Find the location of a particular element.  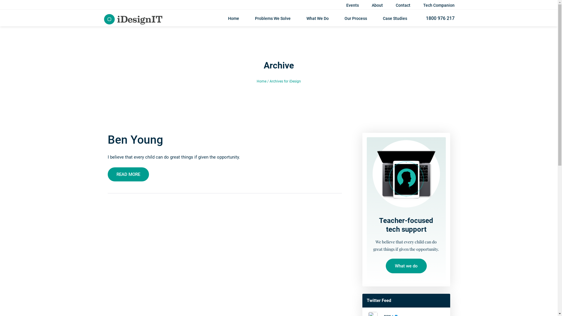

1800 976 217 is located at coordinates (438, 18).